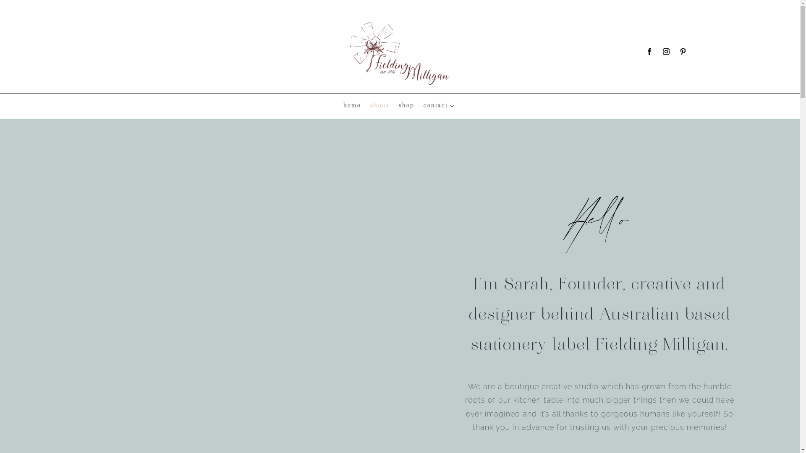  What do you see at coordinates (666, 52) in the screenshot?
I see `Follow on Instagram` at bounding box center [666, 52].